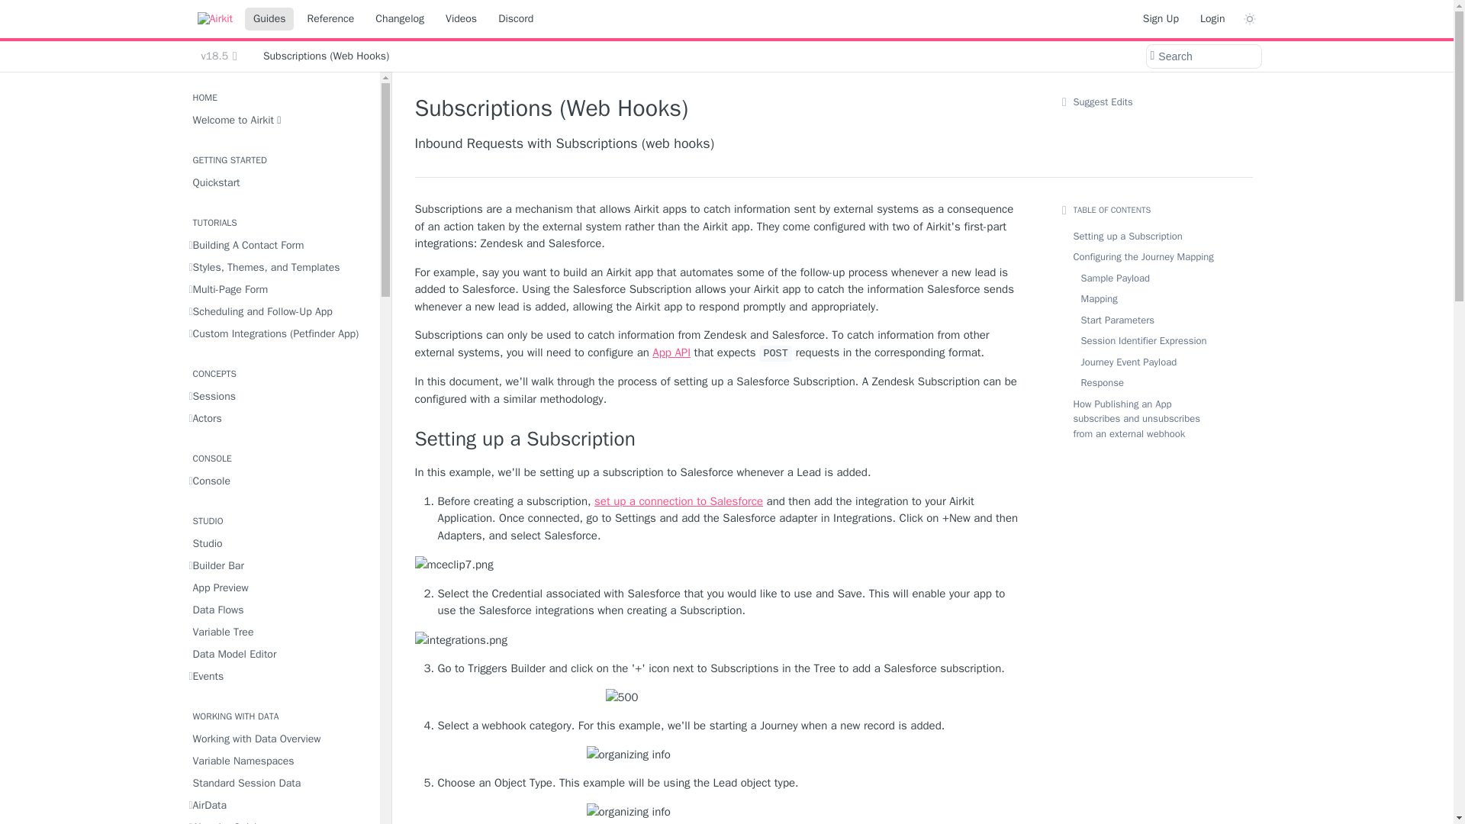 Image resolution: width=1465 pixels, height=824 pixels. Describe the element at coordinates (1203, 56) in the screenshot. I see `Search` at that location.